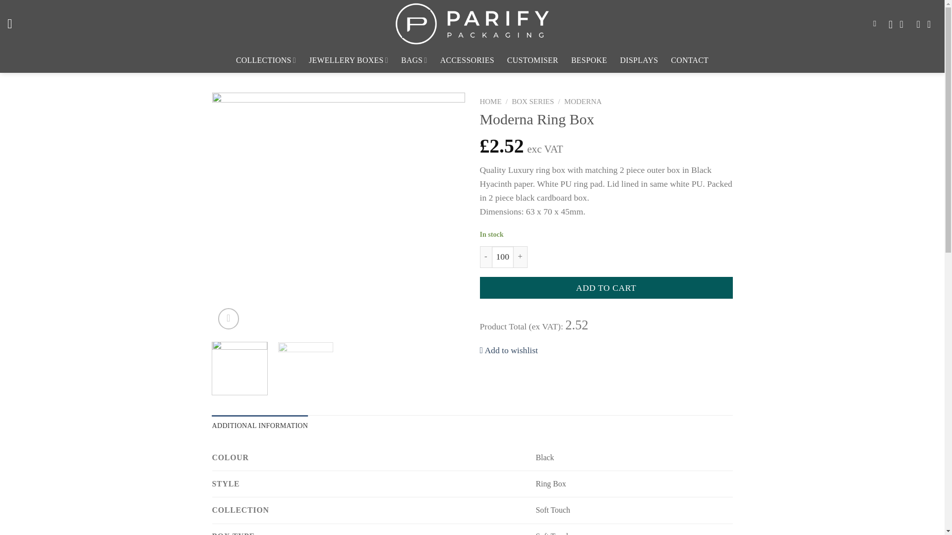 Image resolution: width=952 pixels, height=535 pixels. I want to click on COLLECTIONS, so click(266, 60).